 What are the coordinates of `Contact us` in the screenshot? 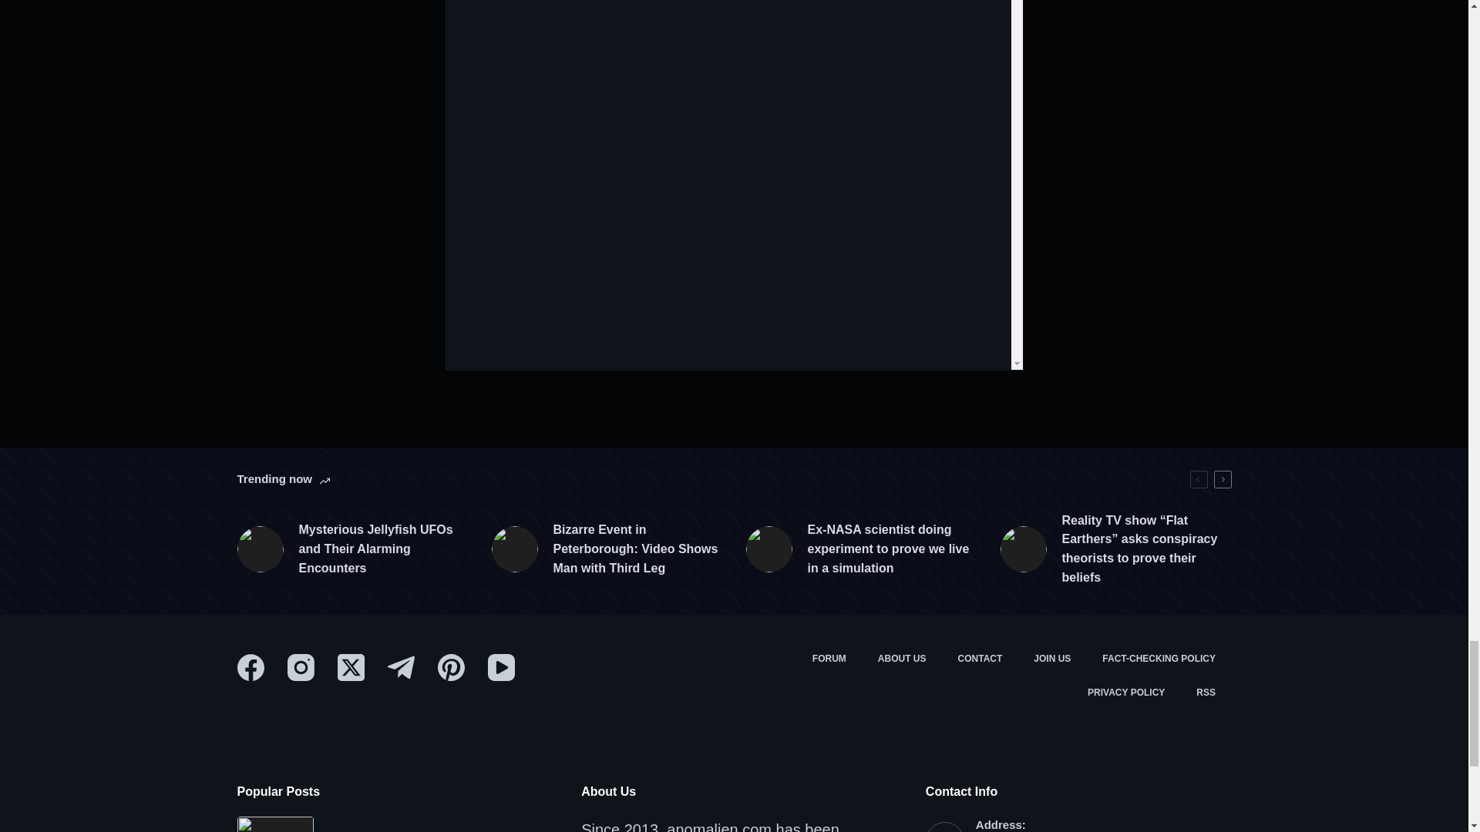 It's located at (980, 659).